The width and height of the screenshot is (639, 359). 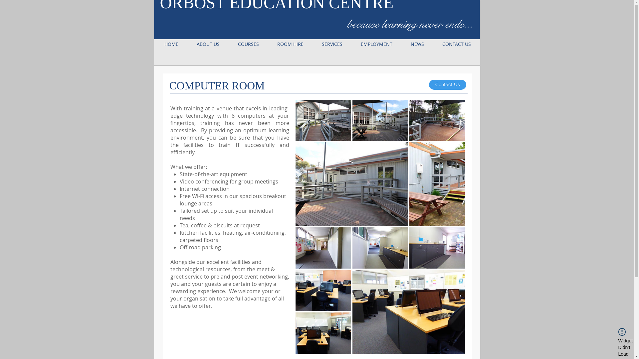 I want to click on CONTACT US, so click(x=457, y=44).